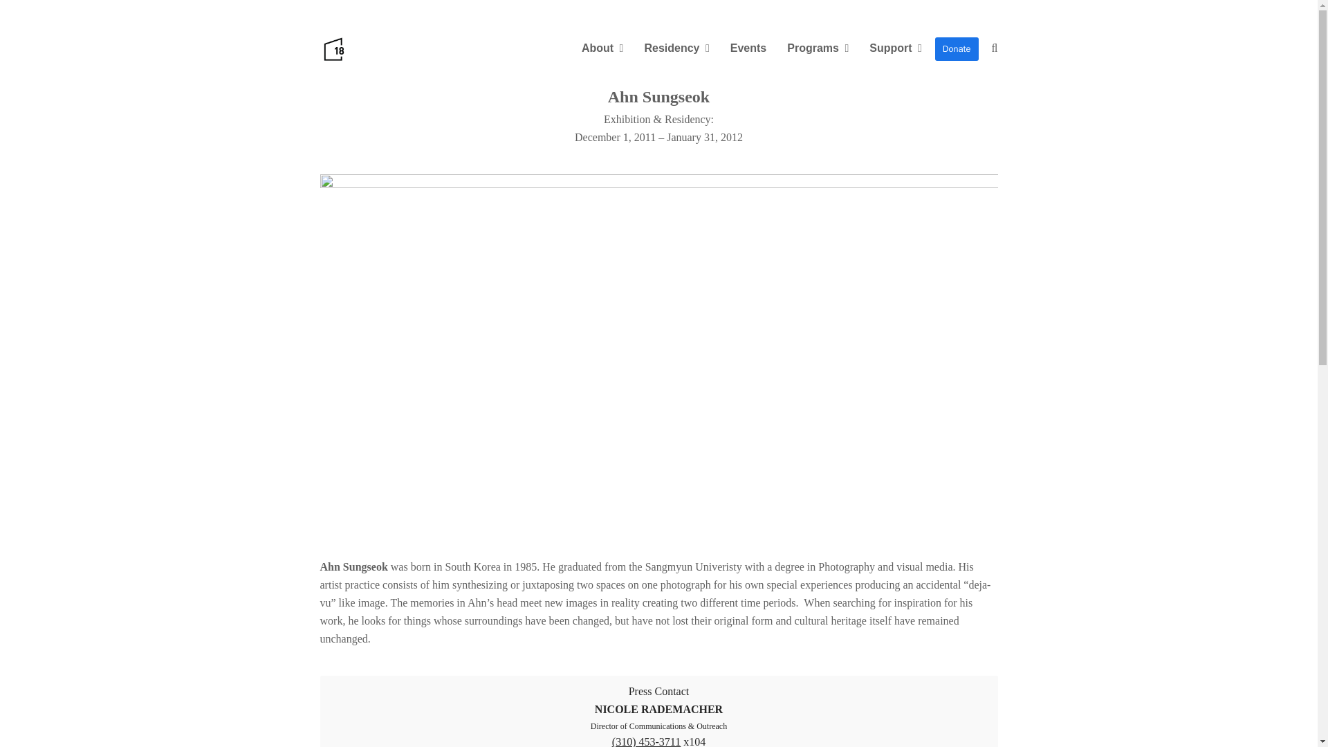 Image resolution: width=1328 pixels, height=747 pixels. I want to click on Programs, so click(818, 49).